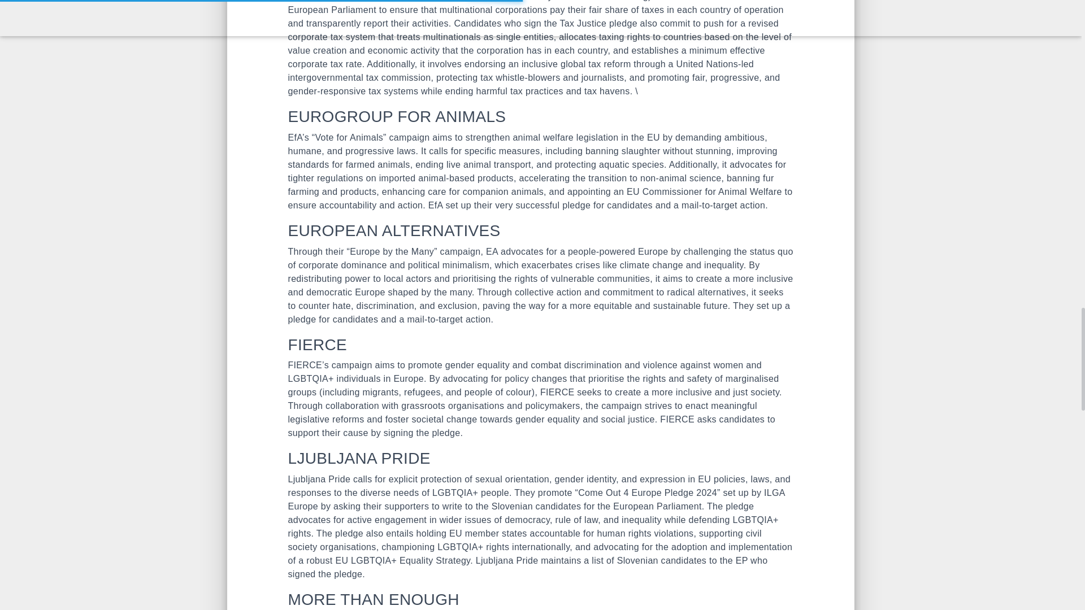 The height and width of the screenshot is (610, 1085). I want to click on supporters to write, so click(424, 506).